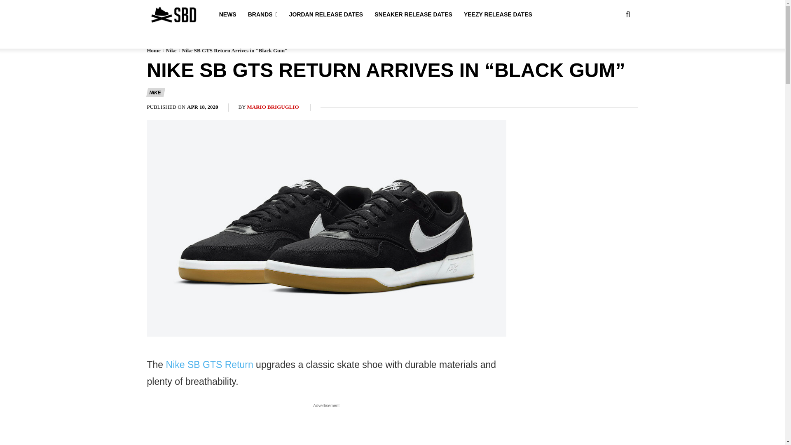 The width and height of the screenshot is (791, 445). I want to click on BRANDS, so click(263, 14).